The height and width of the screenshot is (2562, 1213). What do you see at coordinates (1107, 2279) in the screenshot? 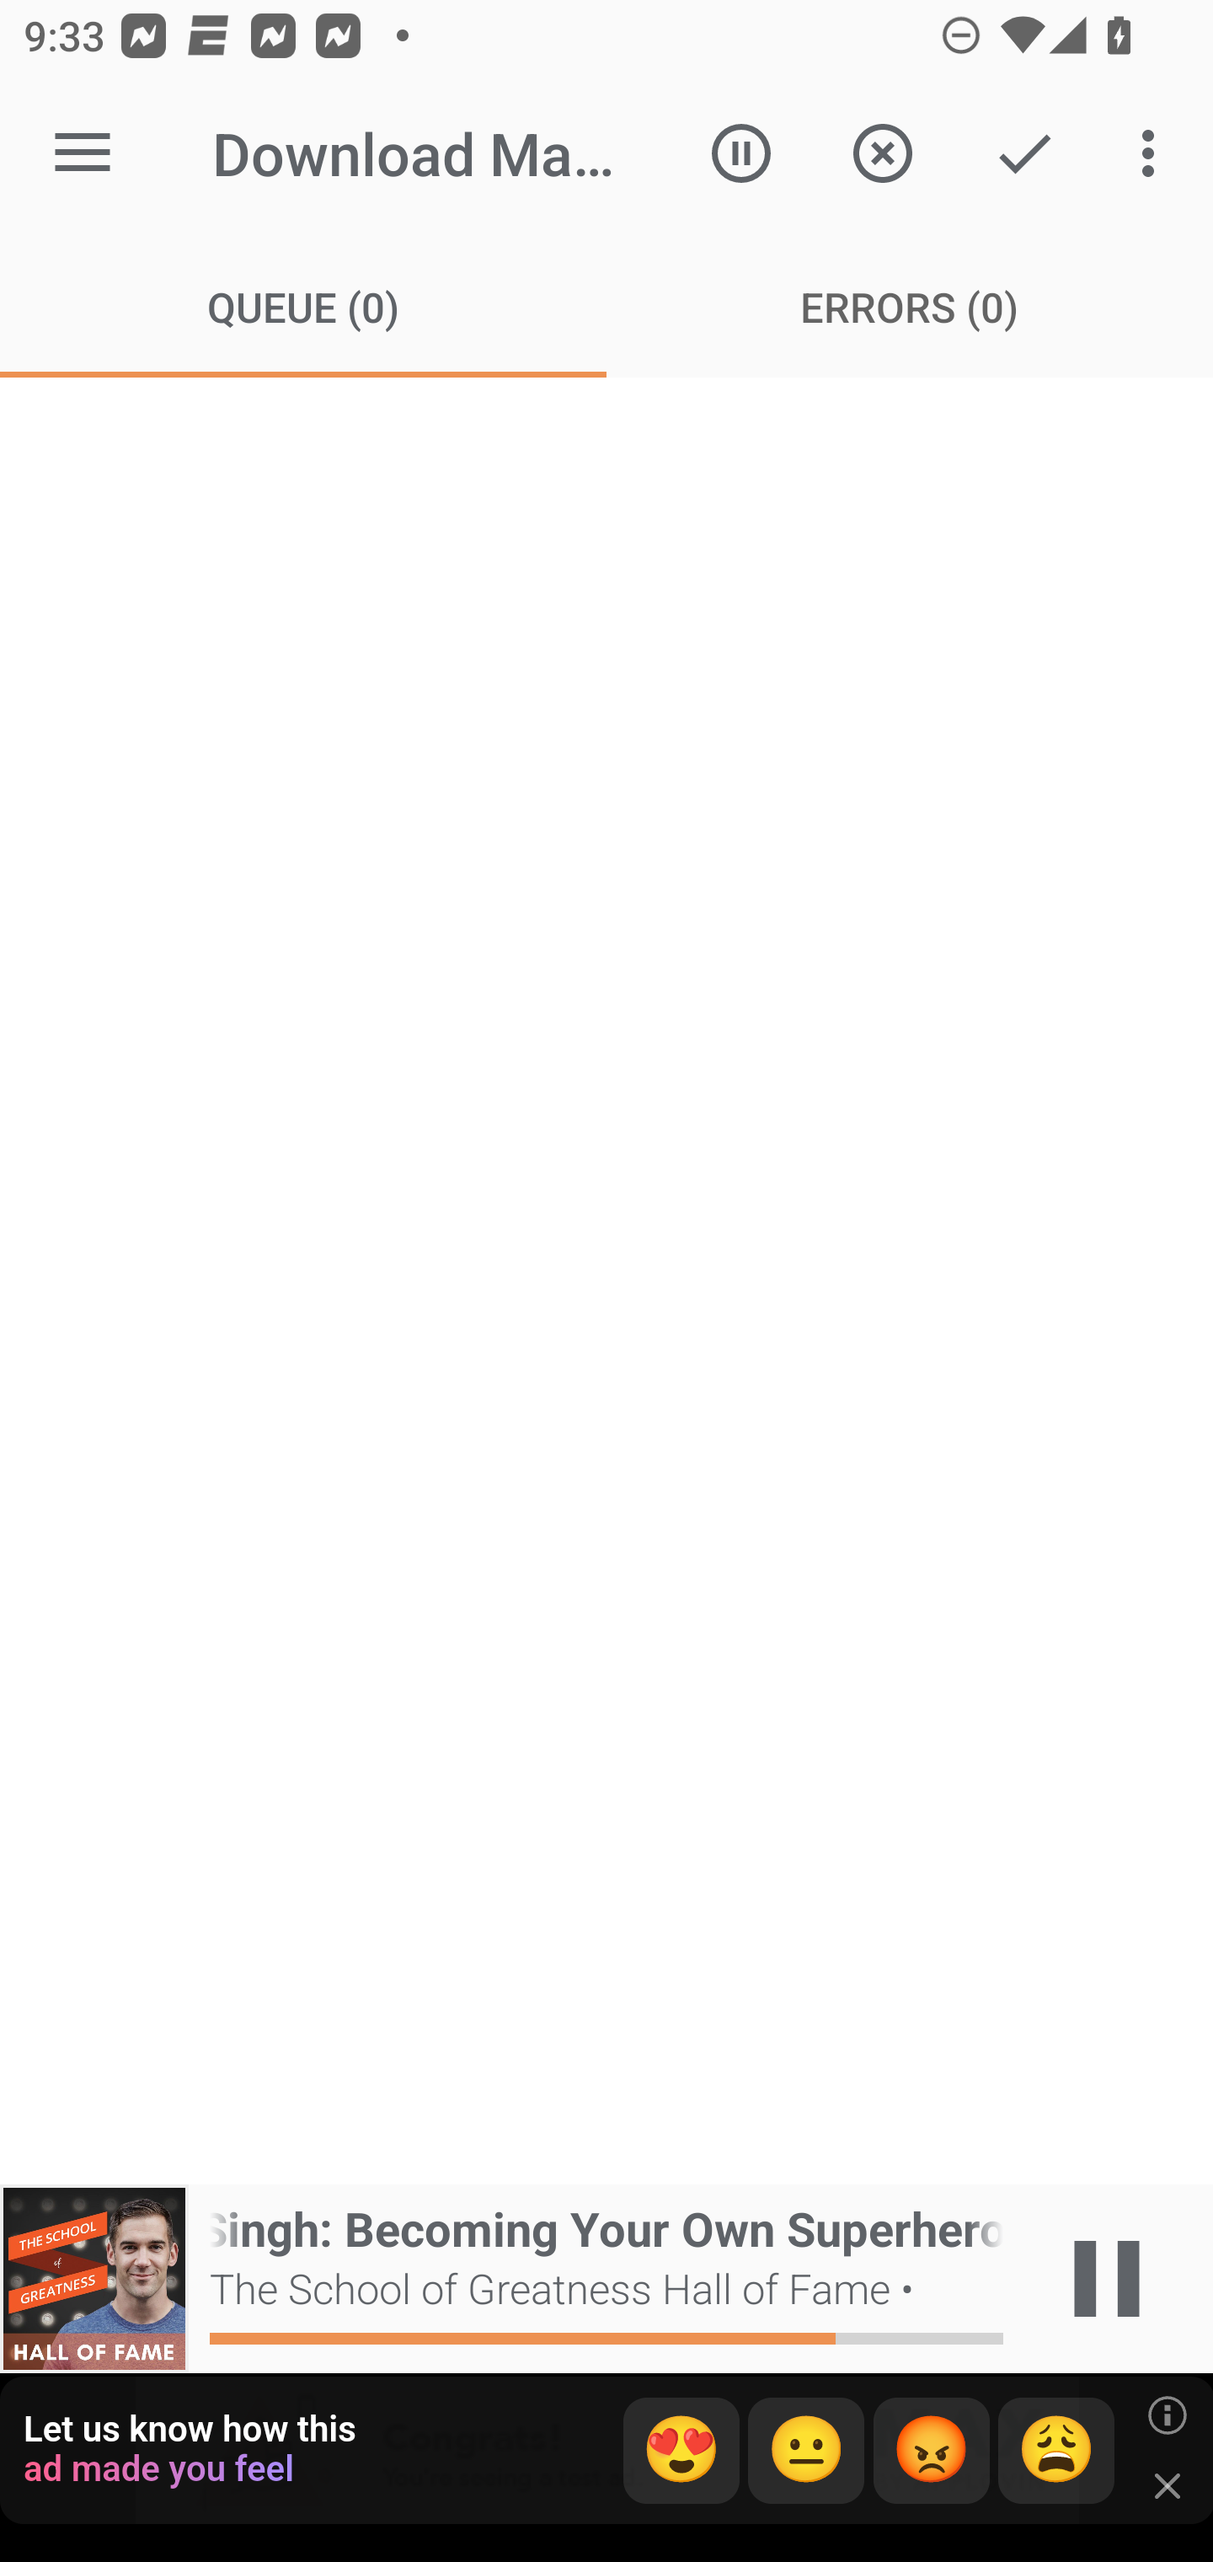
I see `Play / Pause` at bounding box center [1107, 2279].